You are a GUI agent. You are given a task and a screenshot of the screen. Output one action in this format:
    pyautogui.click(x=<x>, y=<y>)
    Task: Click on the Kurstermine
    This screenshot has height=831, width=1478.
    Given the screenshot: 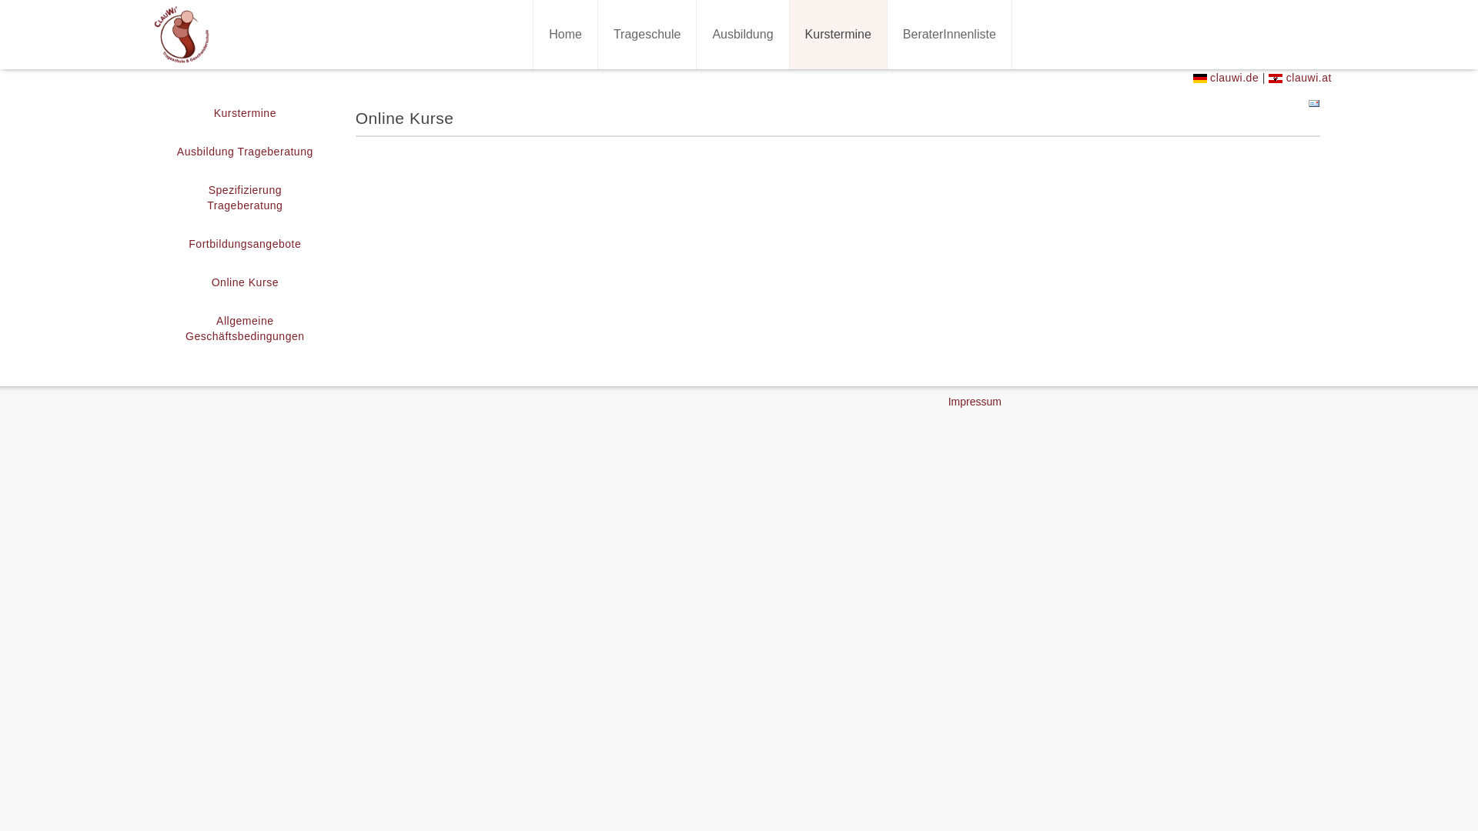 What is the action you would take?
    pyautogui.click(x=245, y=113)
    